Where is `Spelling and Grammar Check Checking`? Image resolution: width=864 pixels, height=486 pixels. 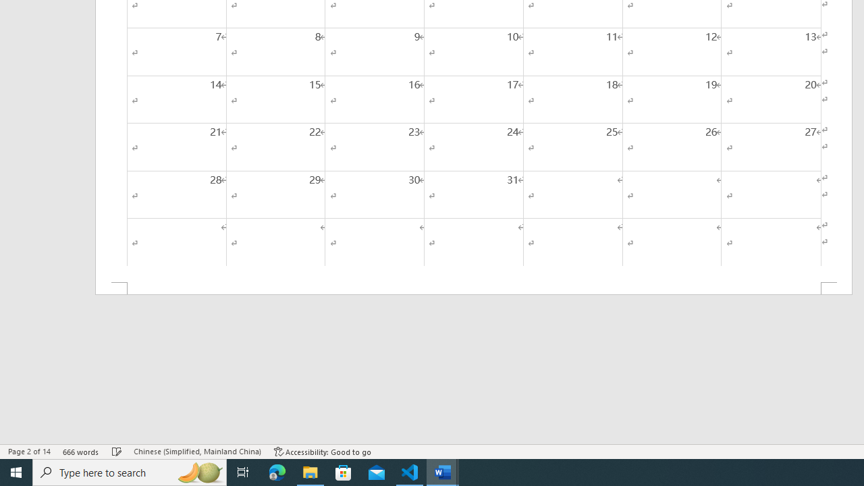 Spelling and Grammar Check Checking is located at coordinates (117, 451).